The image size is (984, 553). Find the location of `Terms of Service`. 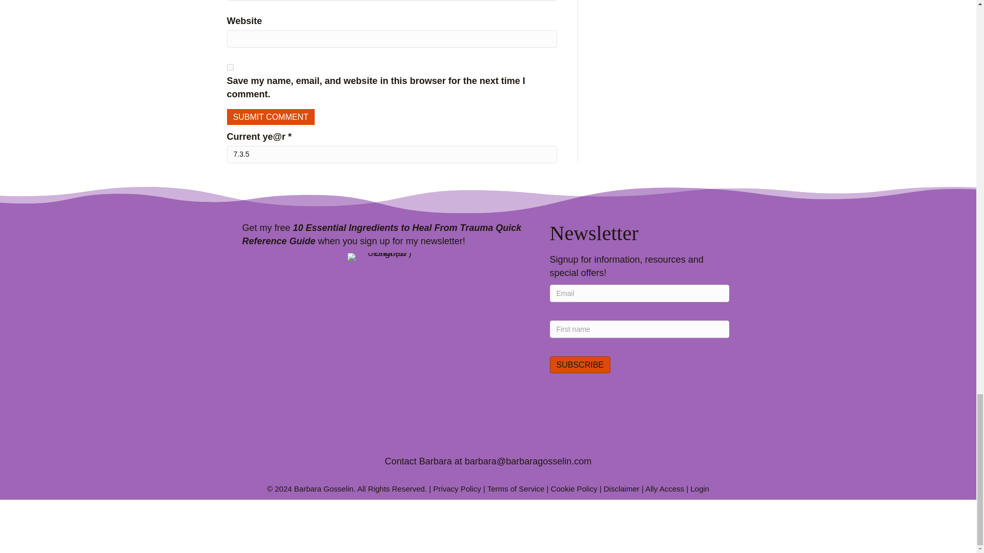

Terms of Service is located at coordinates (516, 488).